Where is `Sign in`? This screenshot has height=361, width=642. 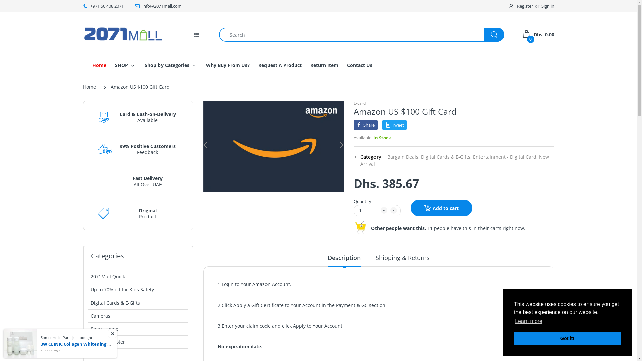
Sign in is located at coordinates (548, 6).